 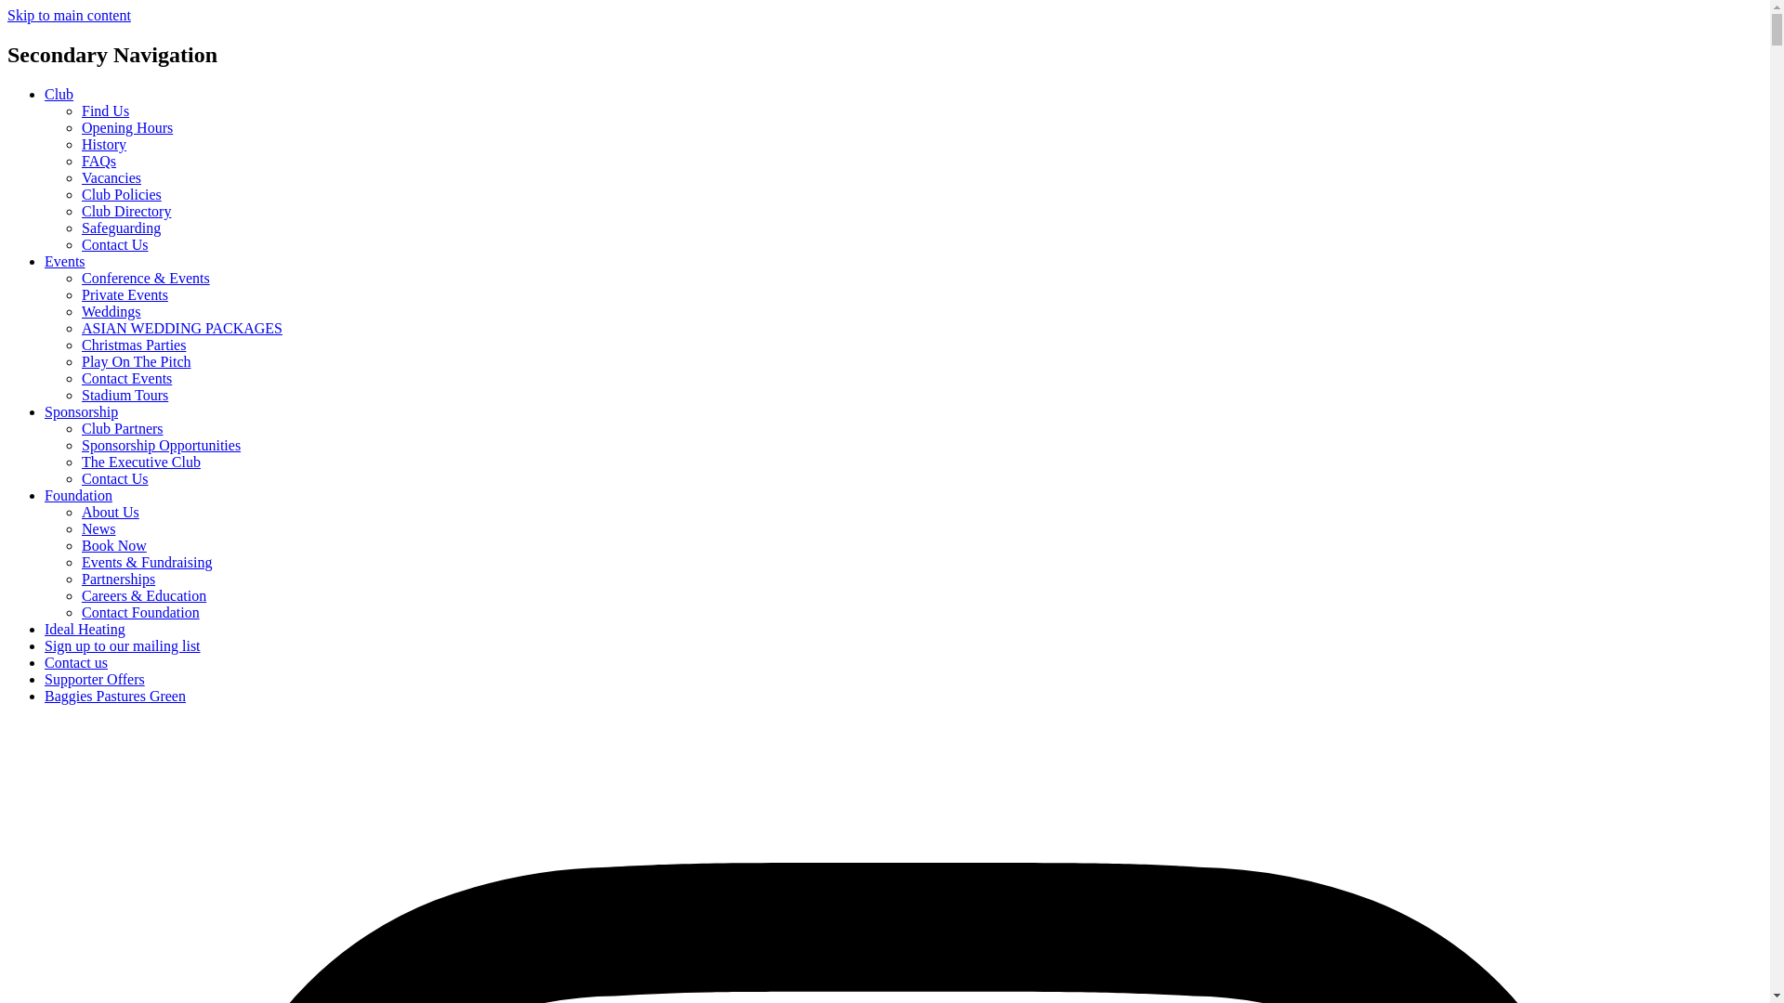 What do you see at coordinates (59, 94) in the screenshot?
I see `Club` at bounding box center [59, 94].